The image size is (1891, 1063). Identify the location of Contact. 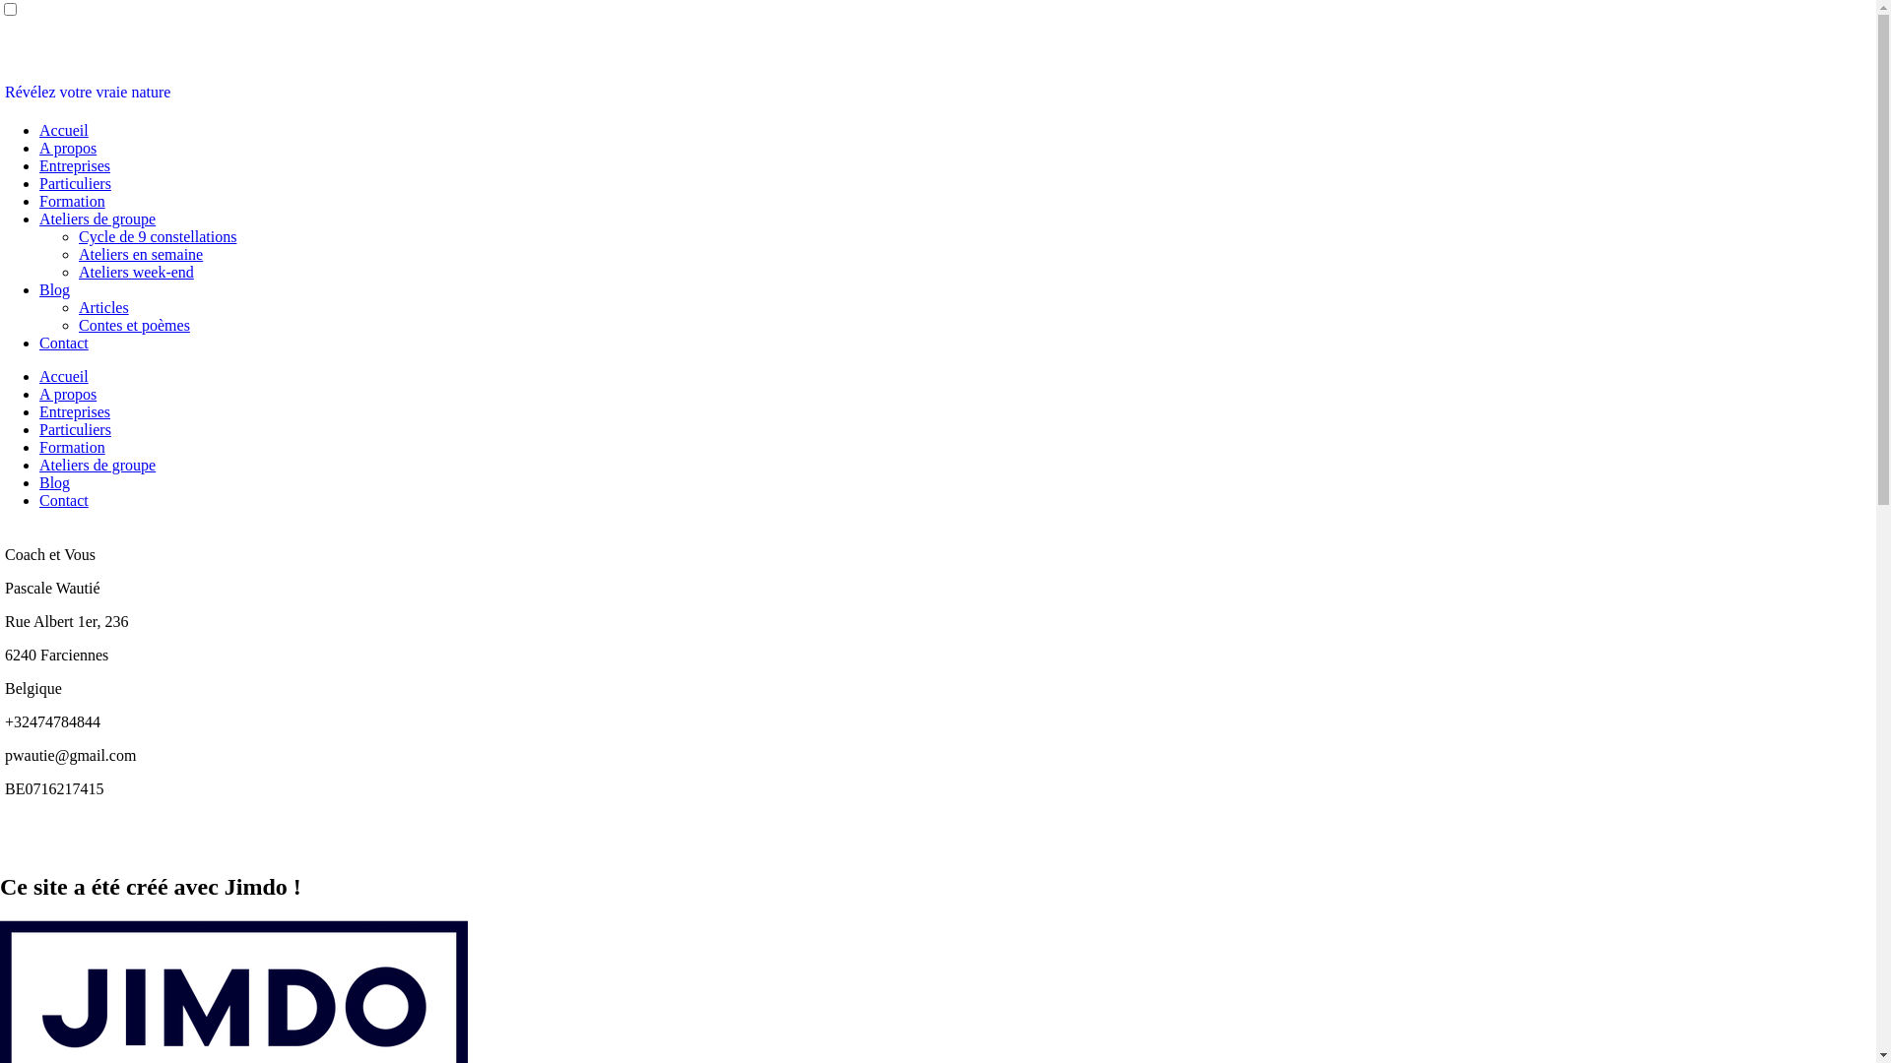
(64, 500).